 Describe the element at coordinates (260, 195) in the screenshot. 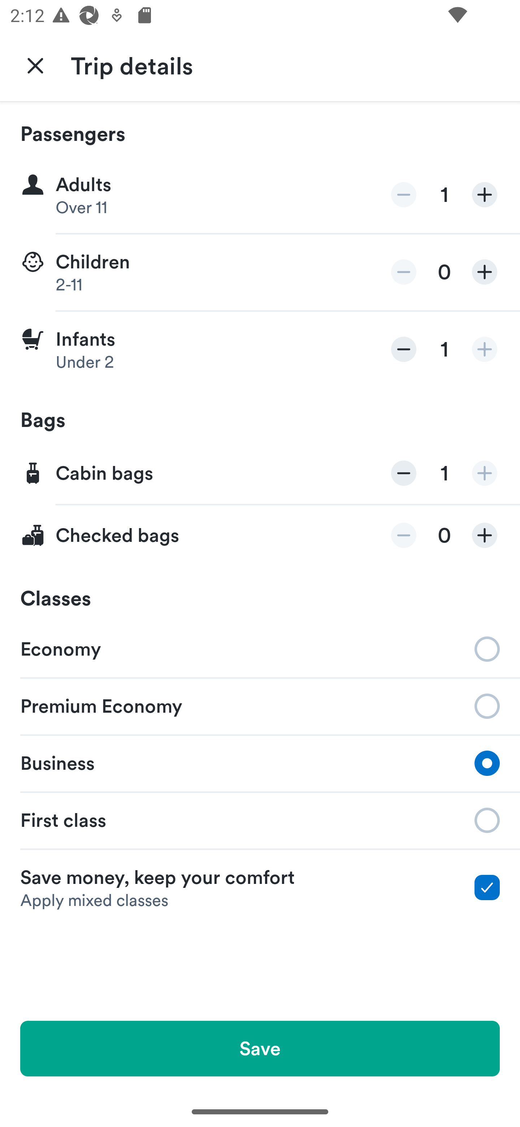

I see `Remove 1 Add Adults Over 11` at that location.